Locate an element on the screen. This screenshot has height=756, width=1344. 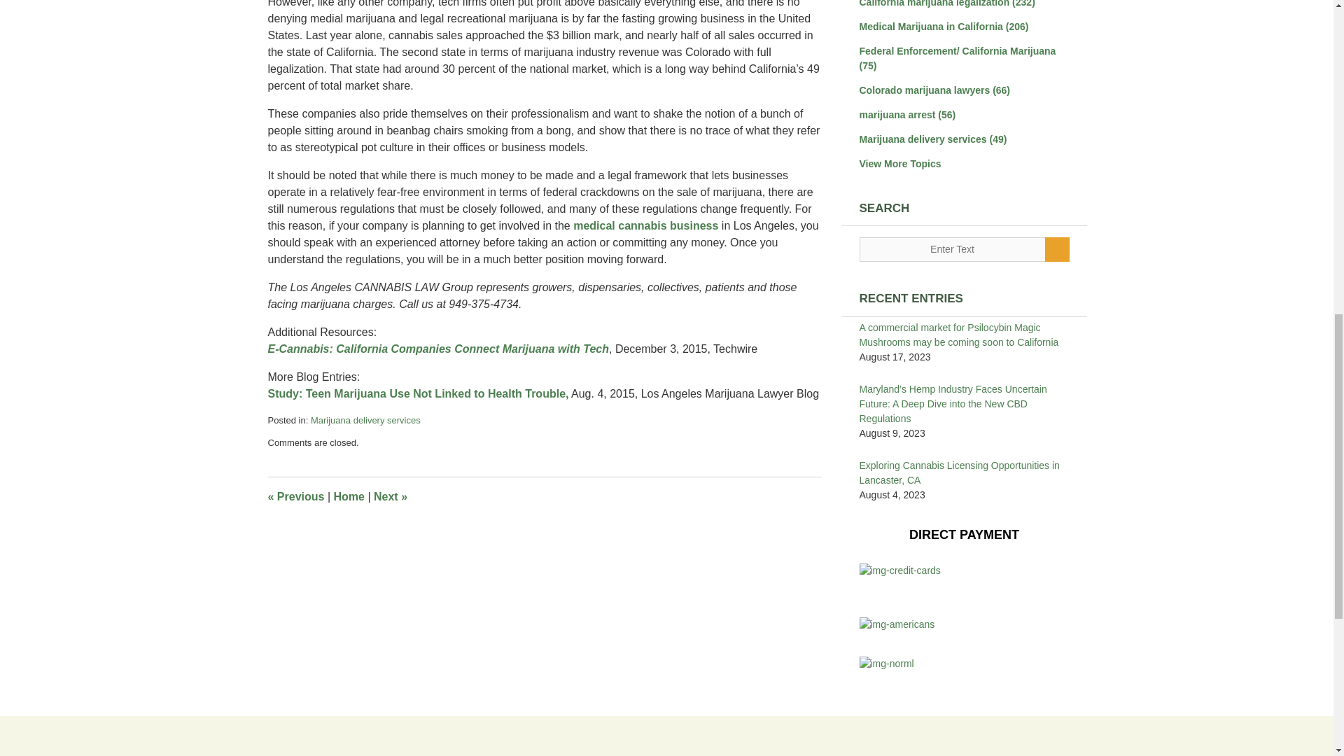
medical cannabis business is located at coordinates (645, 225).